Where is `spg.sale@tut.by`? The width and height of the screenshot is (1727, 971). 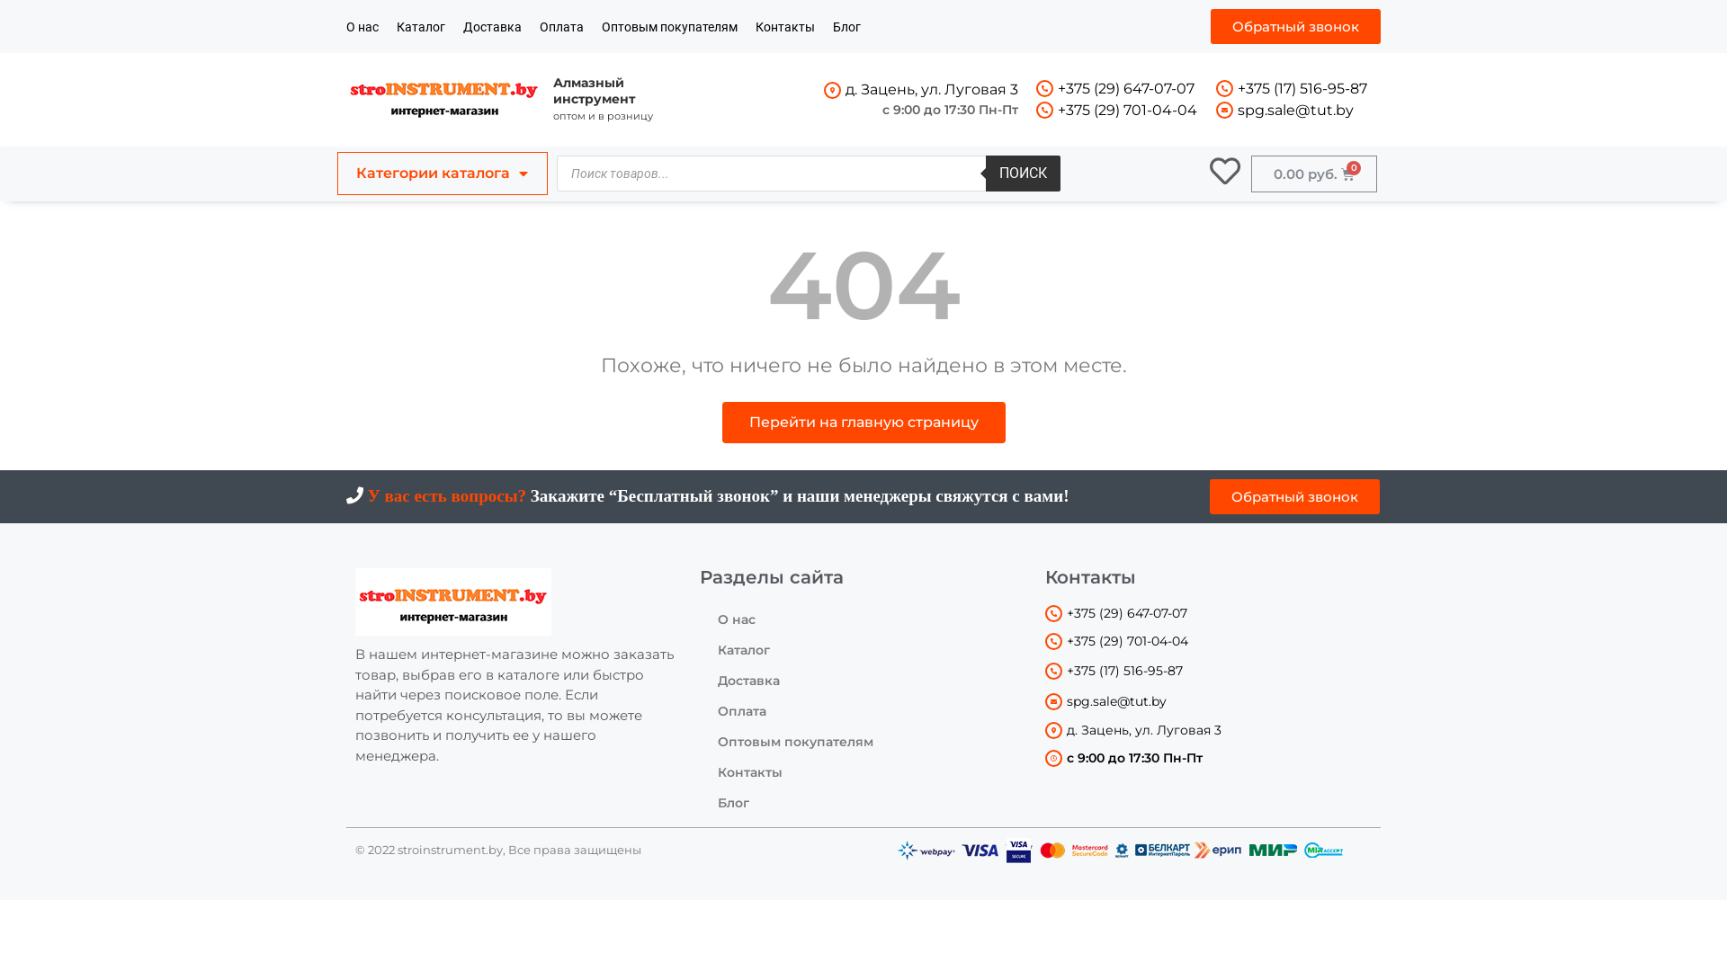
spg.sale@tut.by is located at coordinates (1117, 701).